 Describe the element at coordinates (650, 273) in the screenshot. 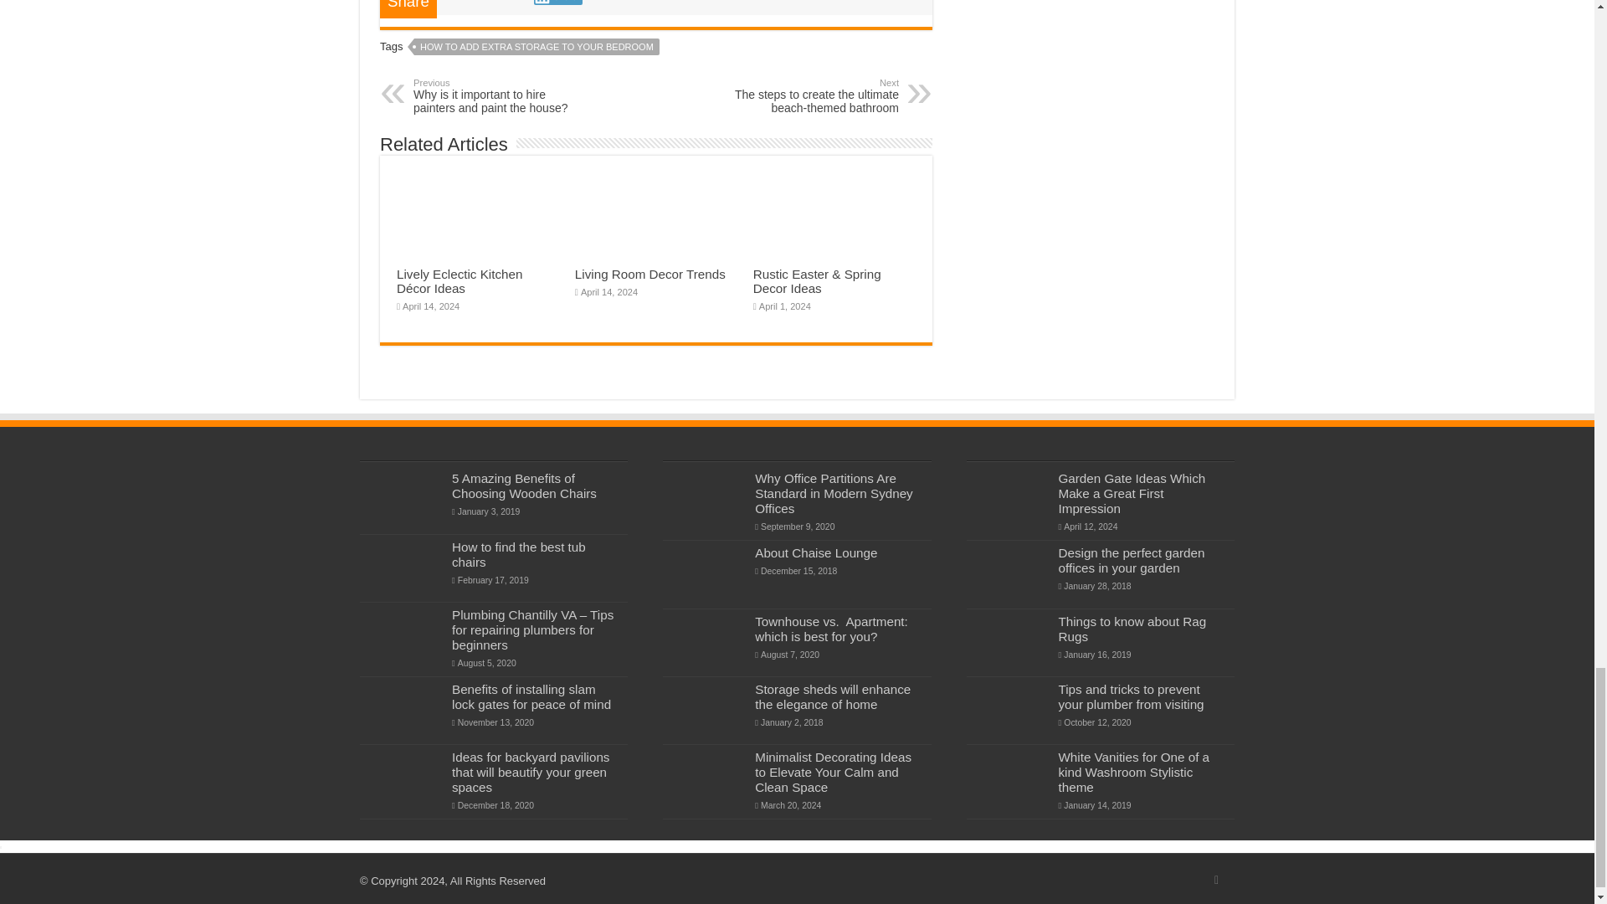

I see `Living Room Decor Trends` at that location.